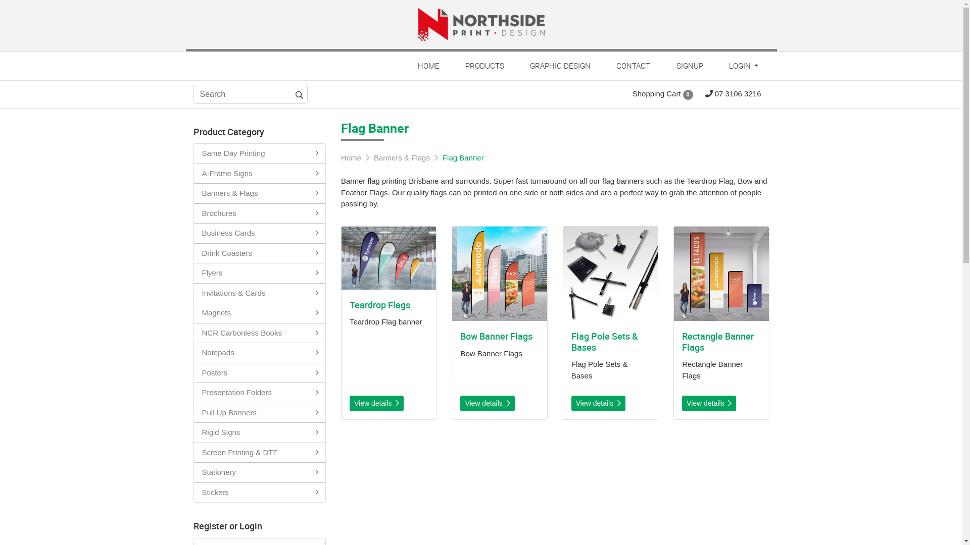 Image resolution: width=970 pixels, height=545 pixels. What do you see at coordinates (260, 373) in the screenshot?
I see `Posters` at bounding box center [260, 373].